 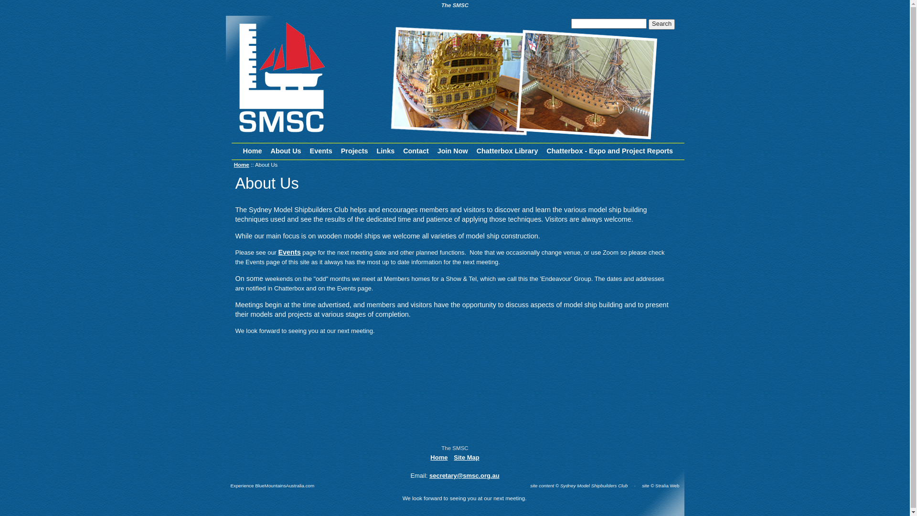 I want to click on Home, so click(x=242, y=165).